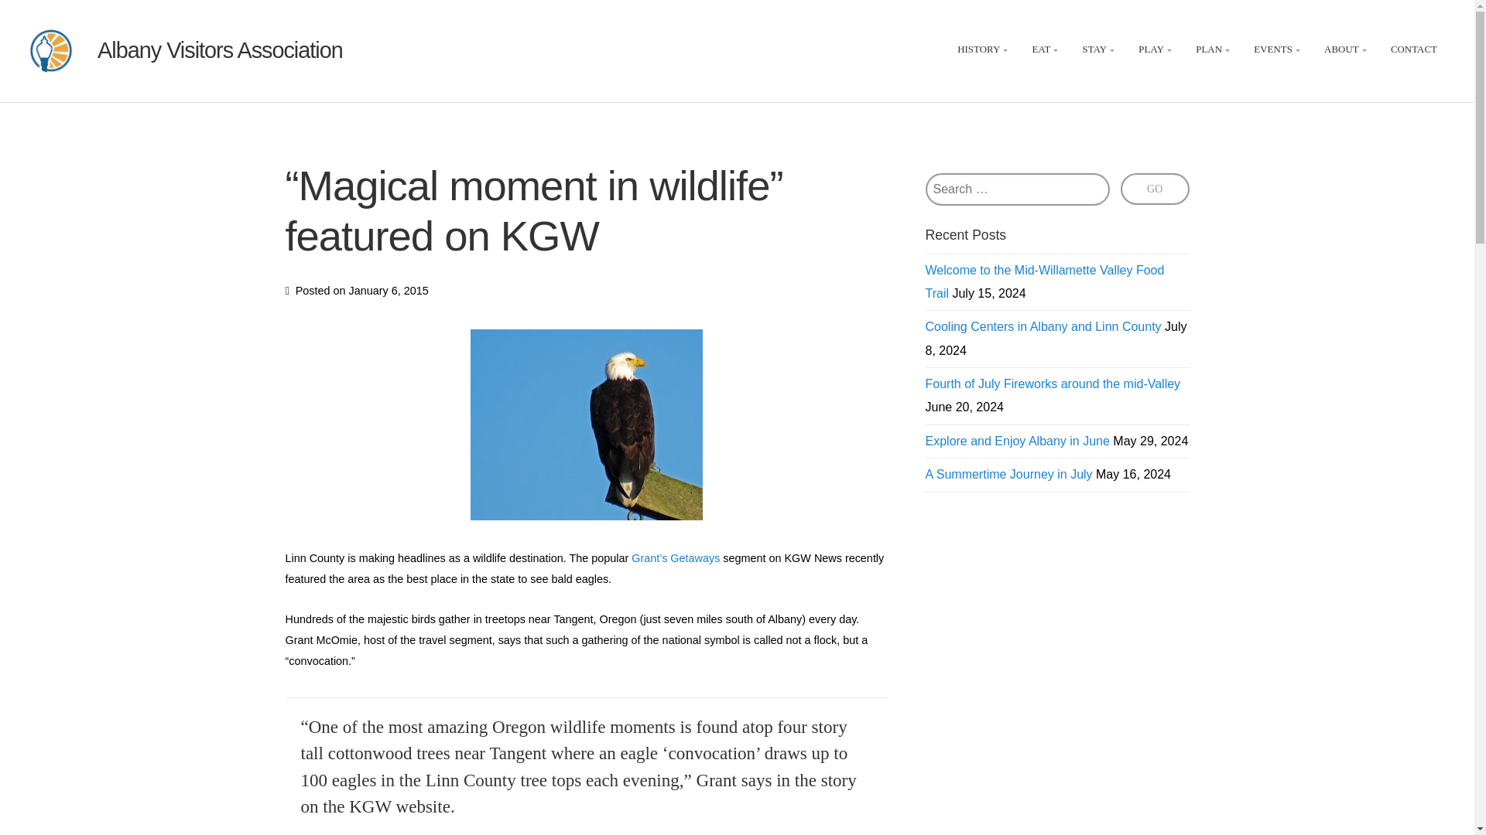 This screenshot has width=1486, height=835. What do you see at coordinates (1047, 51) in the screenshot?
I see `EAT` at bounding box center [1047, 51].